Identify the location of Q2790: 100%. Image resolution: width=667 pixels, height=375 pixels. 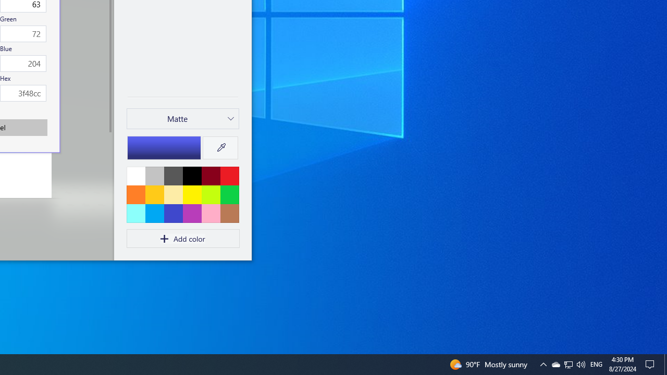
(543, 365).